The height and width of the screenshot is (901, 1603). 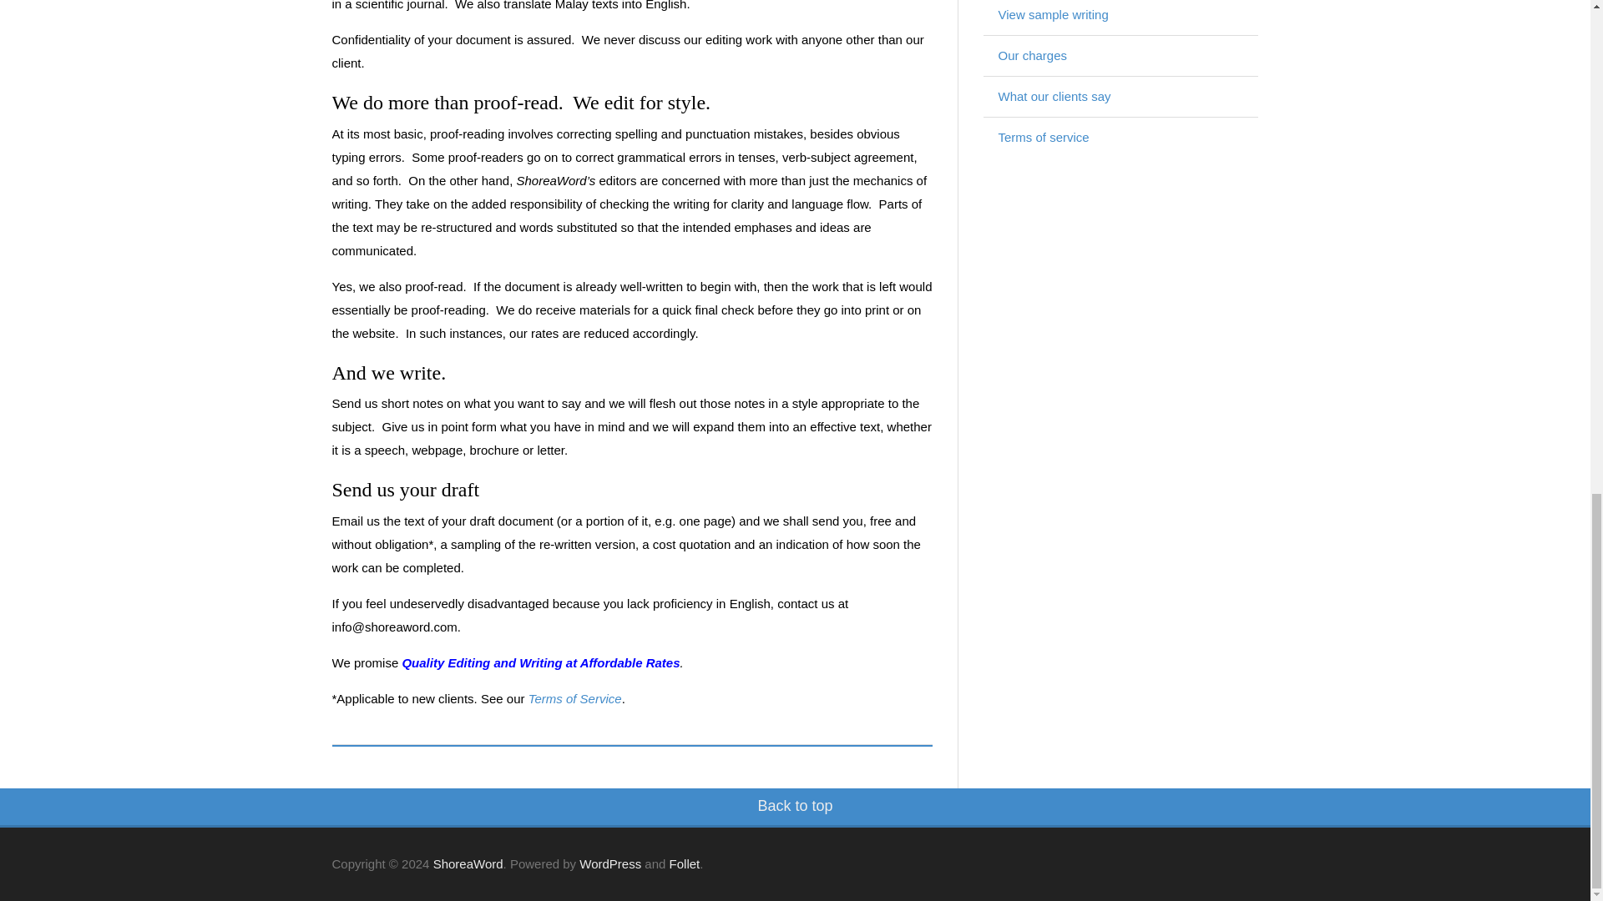 I want to click on Terms of service, so click(x=1044, y=137).